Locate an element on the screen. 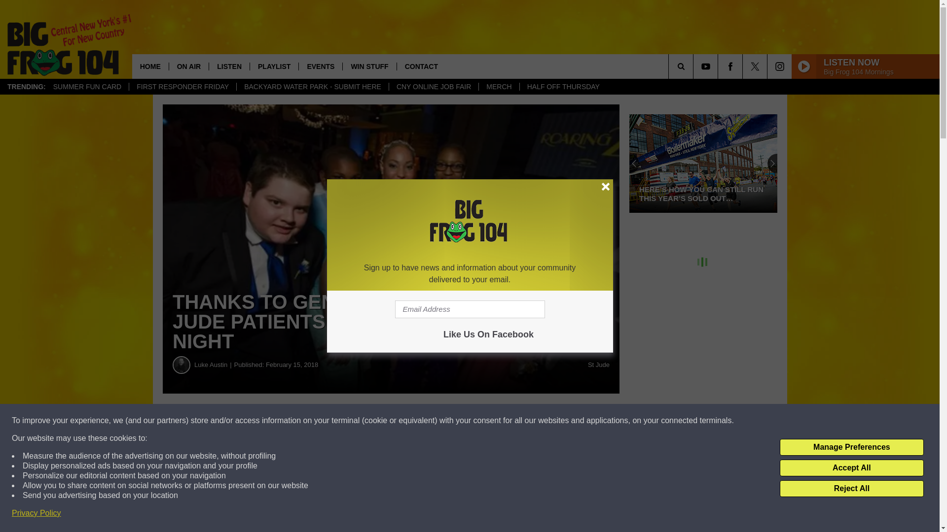 Image resolution: width=947 pixels, height=532 pixels. Reject All is located at coordinates (851, 489).